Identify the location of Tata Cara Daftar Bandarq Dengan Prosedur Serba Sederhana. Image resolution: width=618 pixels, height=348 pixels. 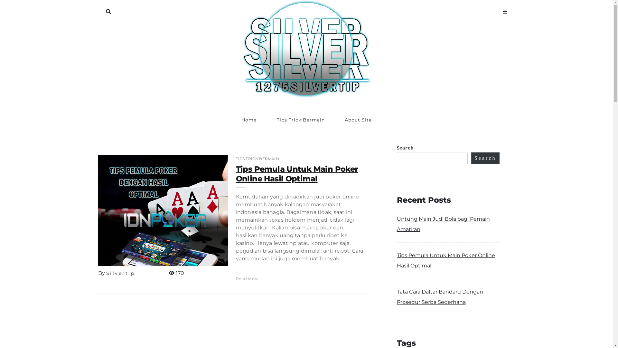
(440, 297).